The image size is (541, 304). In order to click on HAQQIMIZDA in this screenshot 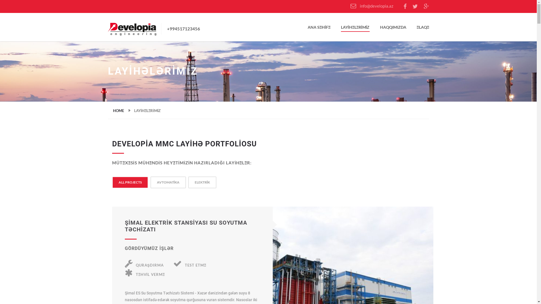, I will do `click(393, 29)`.